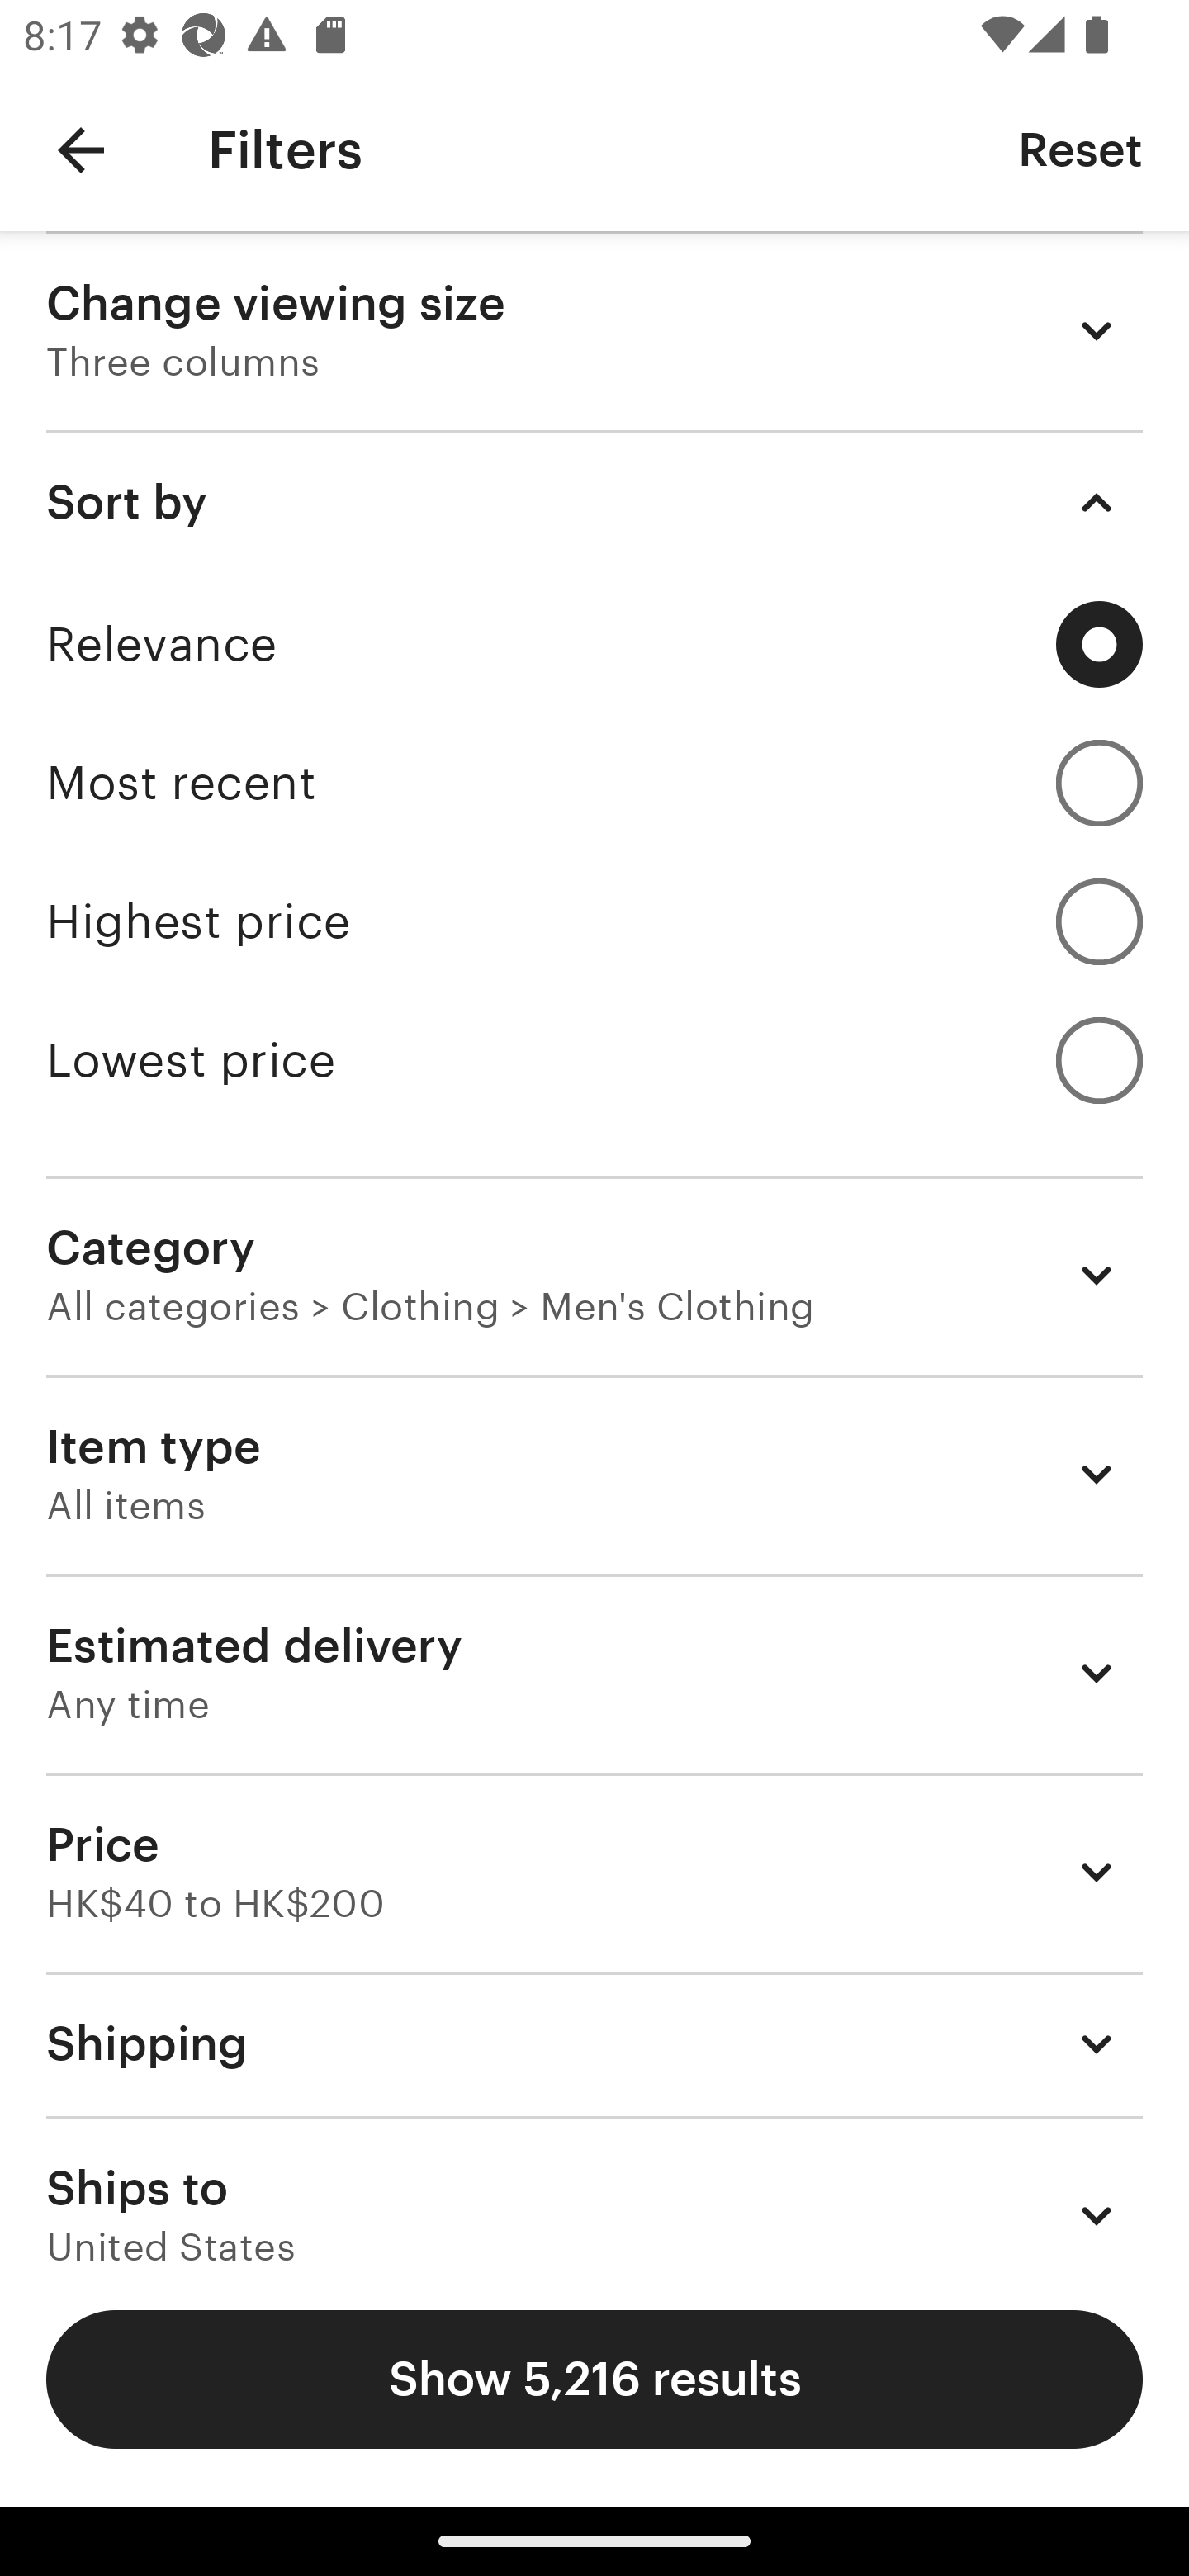  I want to click on Ships to United States, so click(594, 2190).